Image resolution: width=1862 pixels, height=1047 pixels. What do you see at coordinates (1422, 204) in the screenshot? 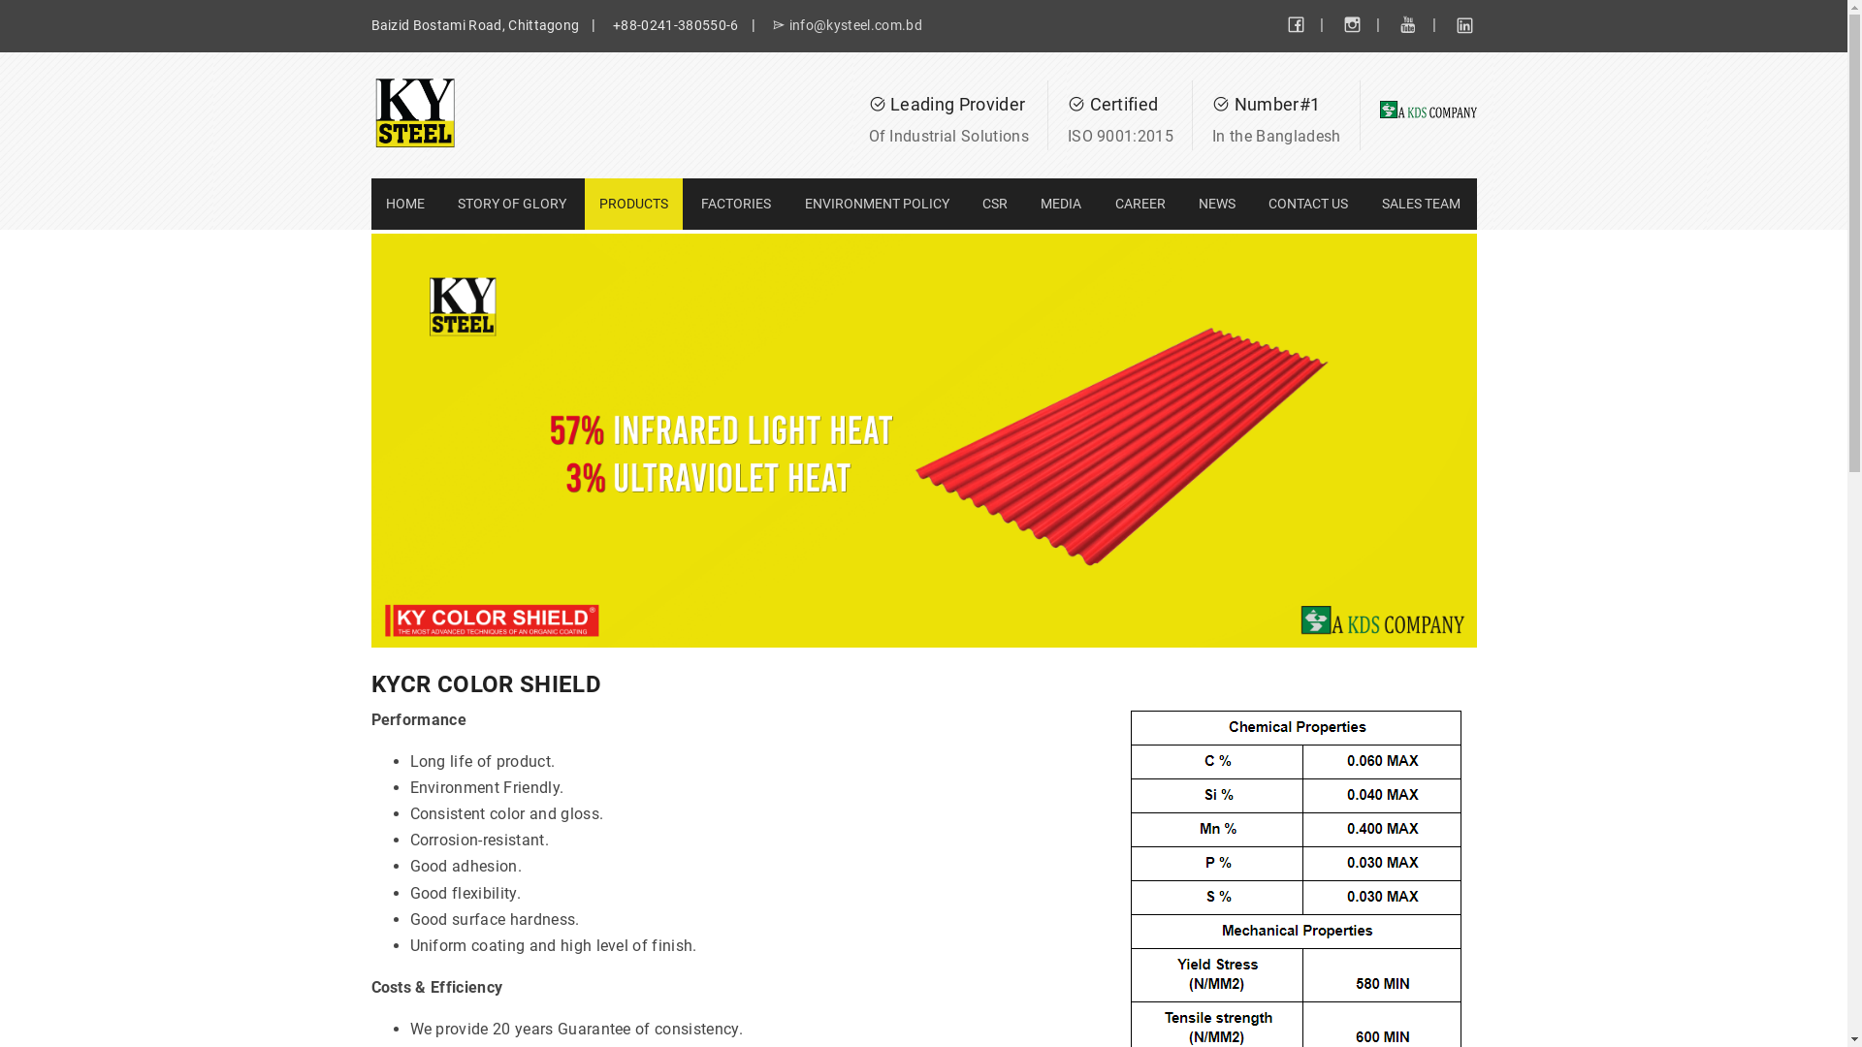
I see `SALES TEAM` at bounding box center [1422, 204].